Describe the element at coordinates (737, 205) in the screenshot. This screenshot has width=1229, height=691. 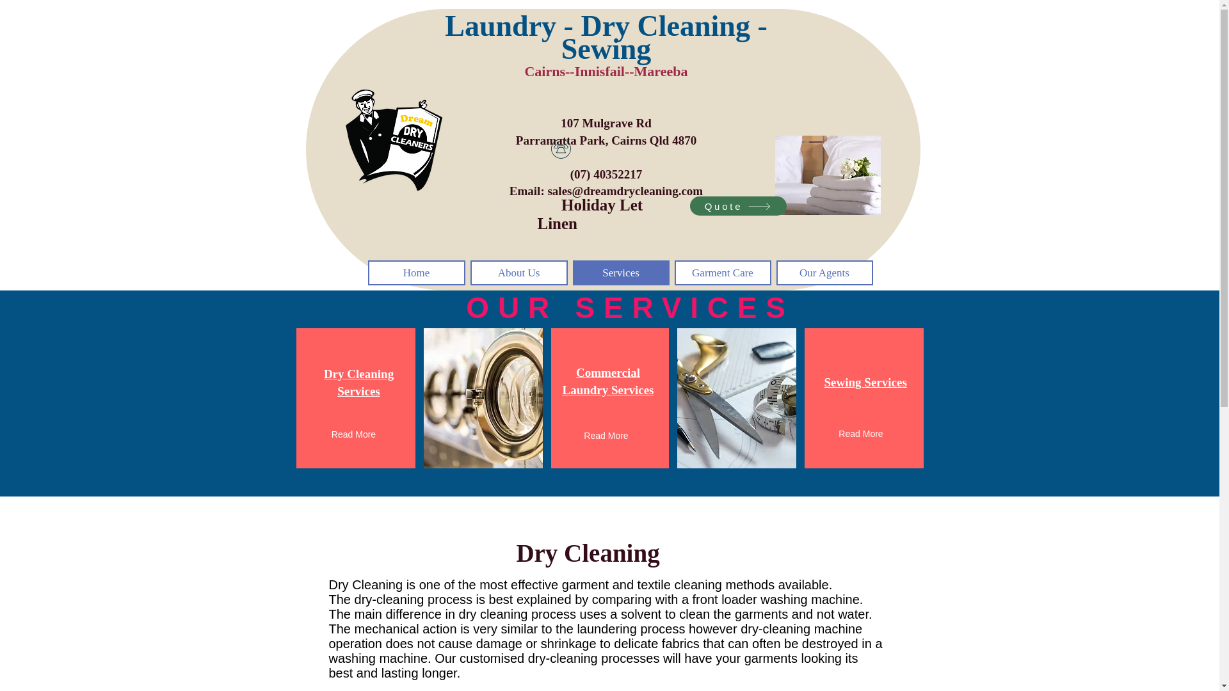
I see `Services` at that location.